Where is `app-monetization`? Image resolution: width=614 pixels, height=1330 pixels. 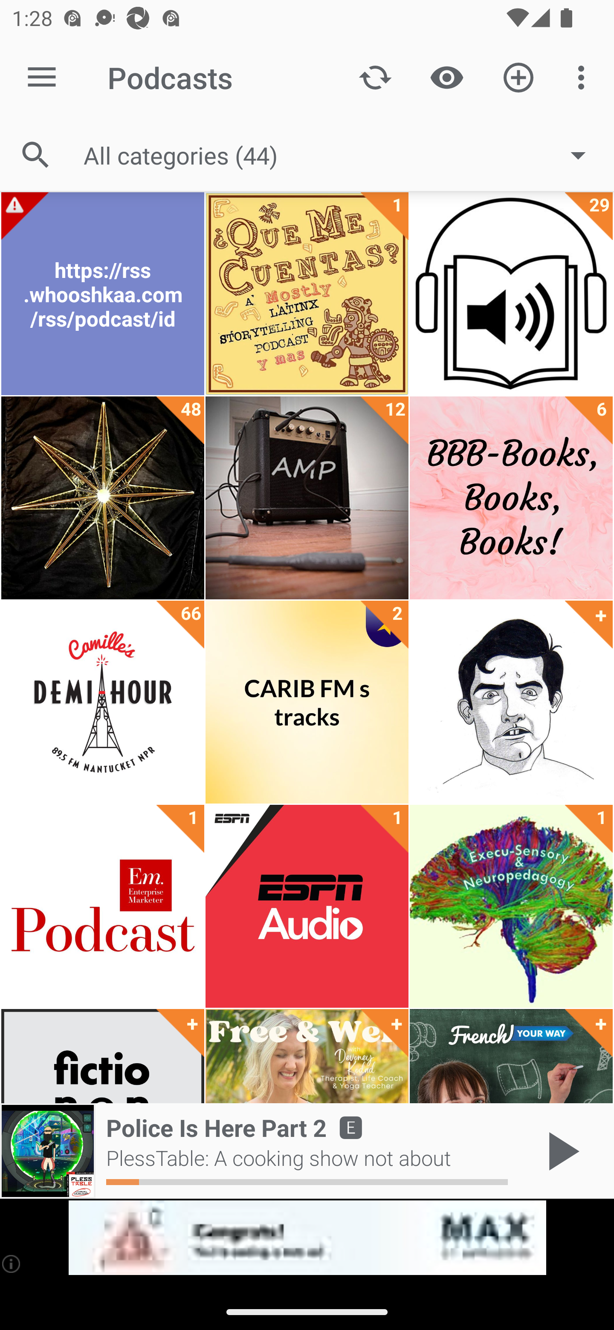 app-monetization is located at coordinates (307, 1238).